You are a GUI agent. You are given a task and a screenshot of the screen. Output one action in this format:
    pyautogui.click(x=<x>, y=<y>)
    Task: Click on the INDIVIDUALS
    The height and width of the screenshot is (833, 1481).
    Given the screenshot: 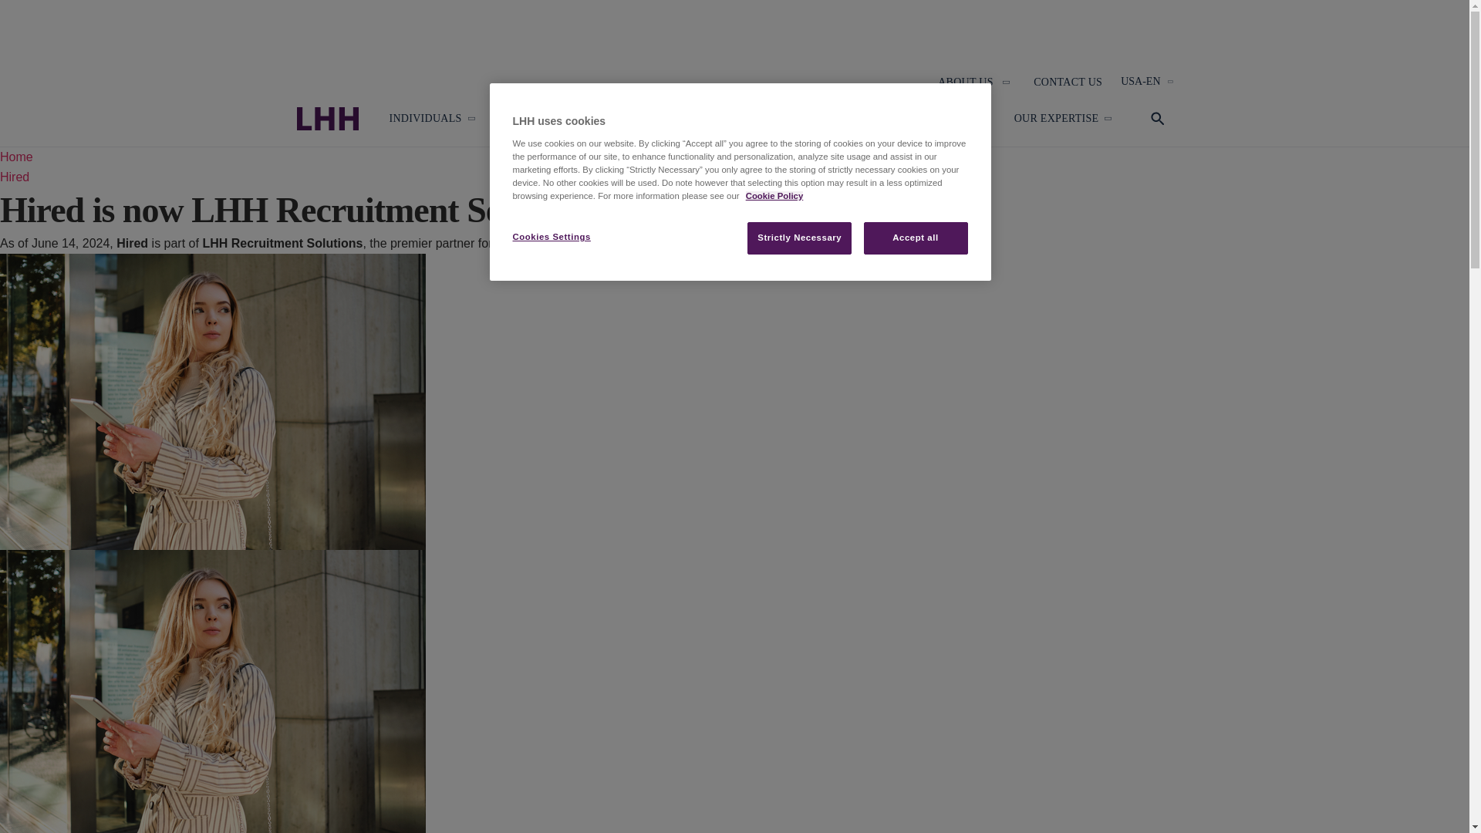 What is the action you would take?
    pyautogui.click(x=424, y=119)
    